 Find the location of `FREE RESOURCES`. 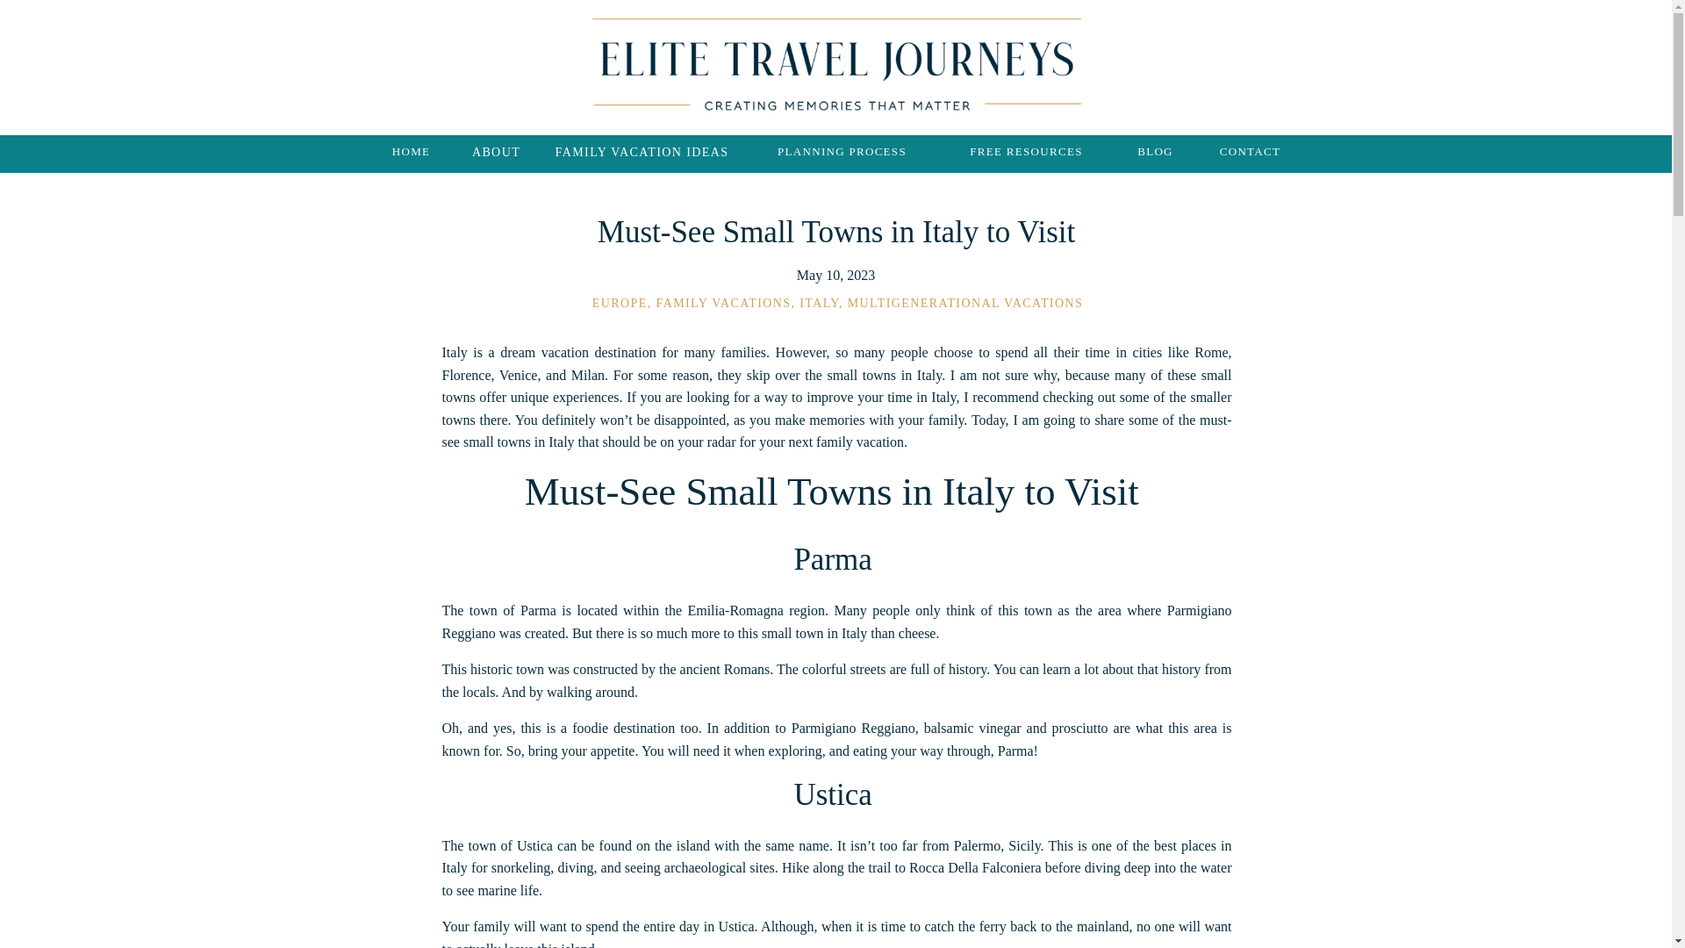

FREE RESOURCES is located at coordinates (1026, 154).